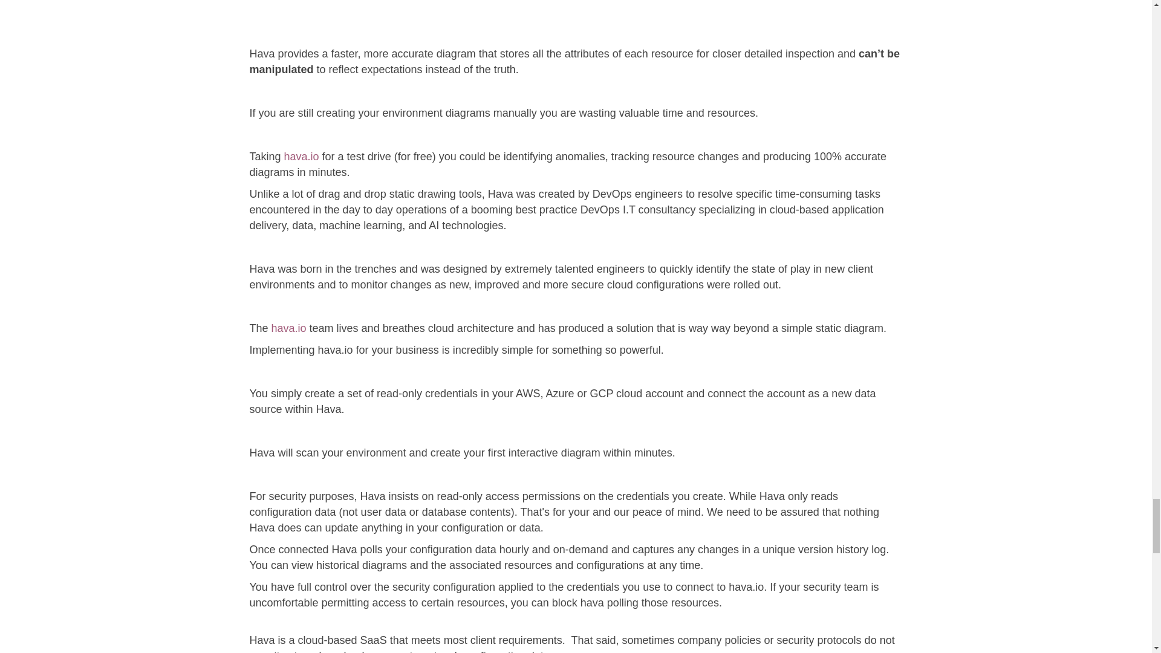  Describe the element at coordinates (289, 328) in the screenshot. I see `hava.io` at that location.